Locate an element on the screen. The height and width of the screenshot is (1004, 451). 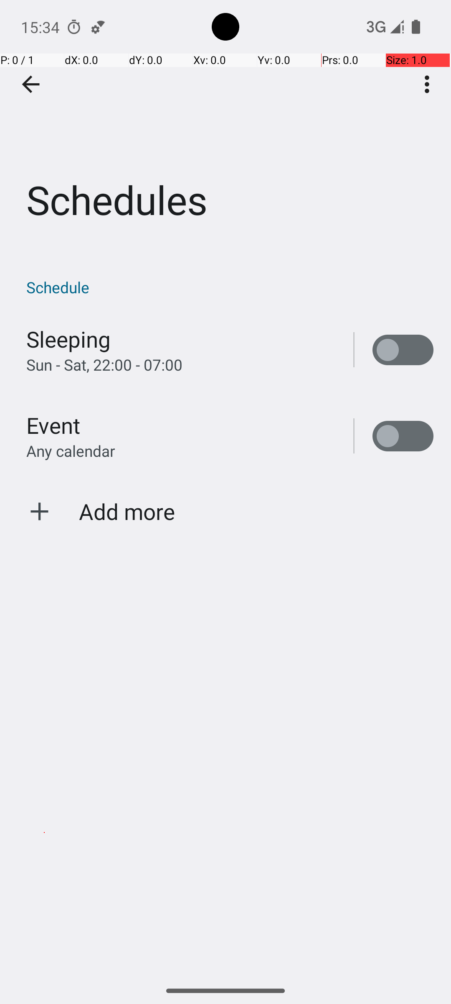
Sun - Sat, 22:00 - 07:00 is located at coordinates (104, 365).